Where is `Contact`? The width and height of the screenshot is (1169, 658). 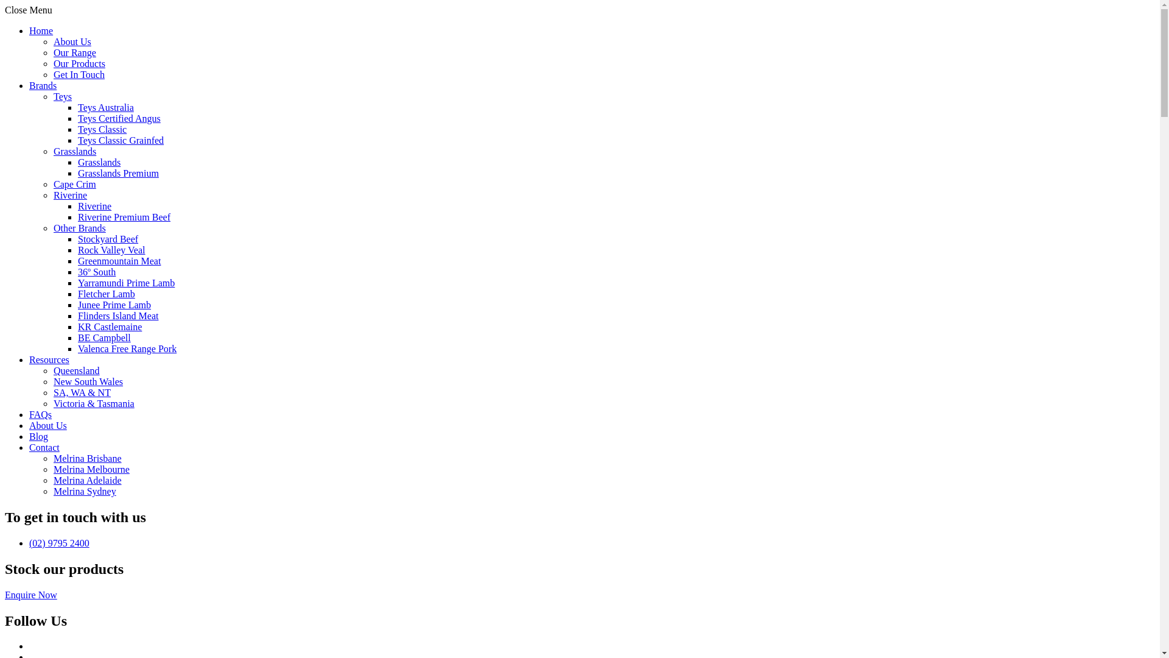 Contact is located at coordinates (44, 447).